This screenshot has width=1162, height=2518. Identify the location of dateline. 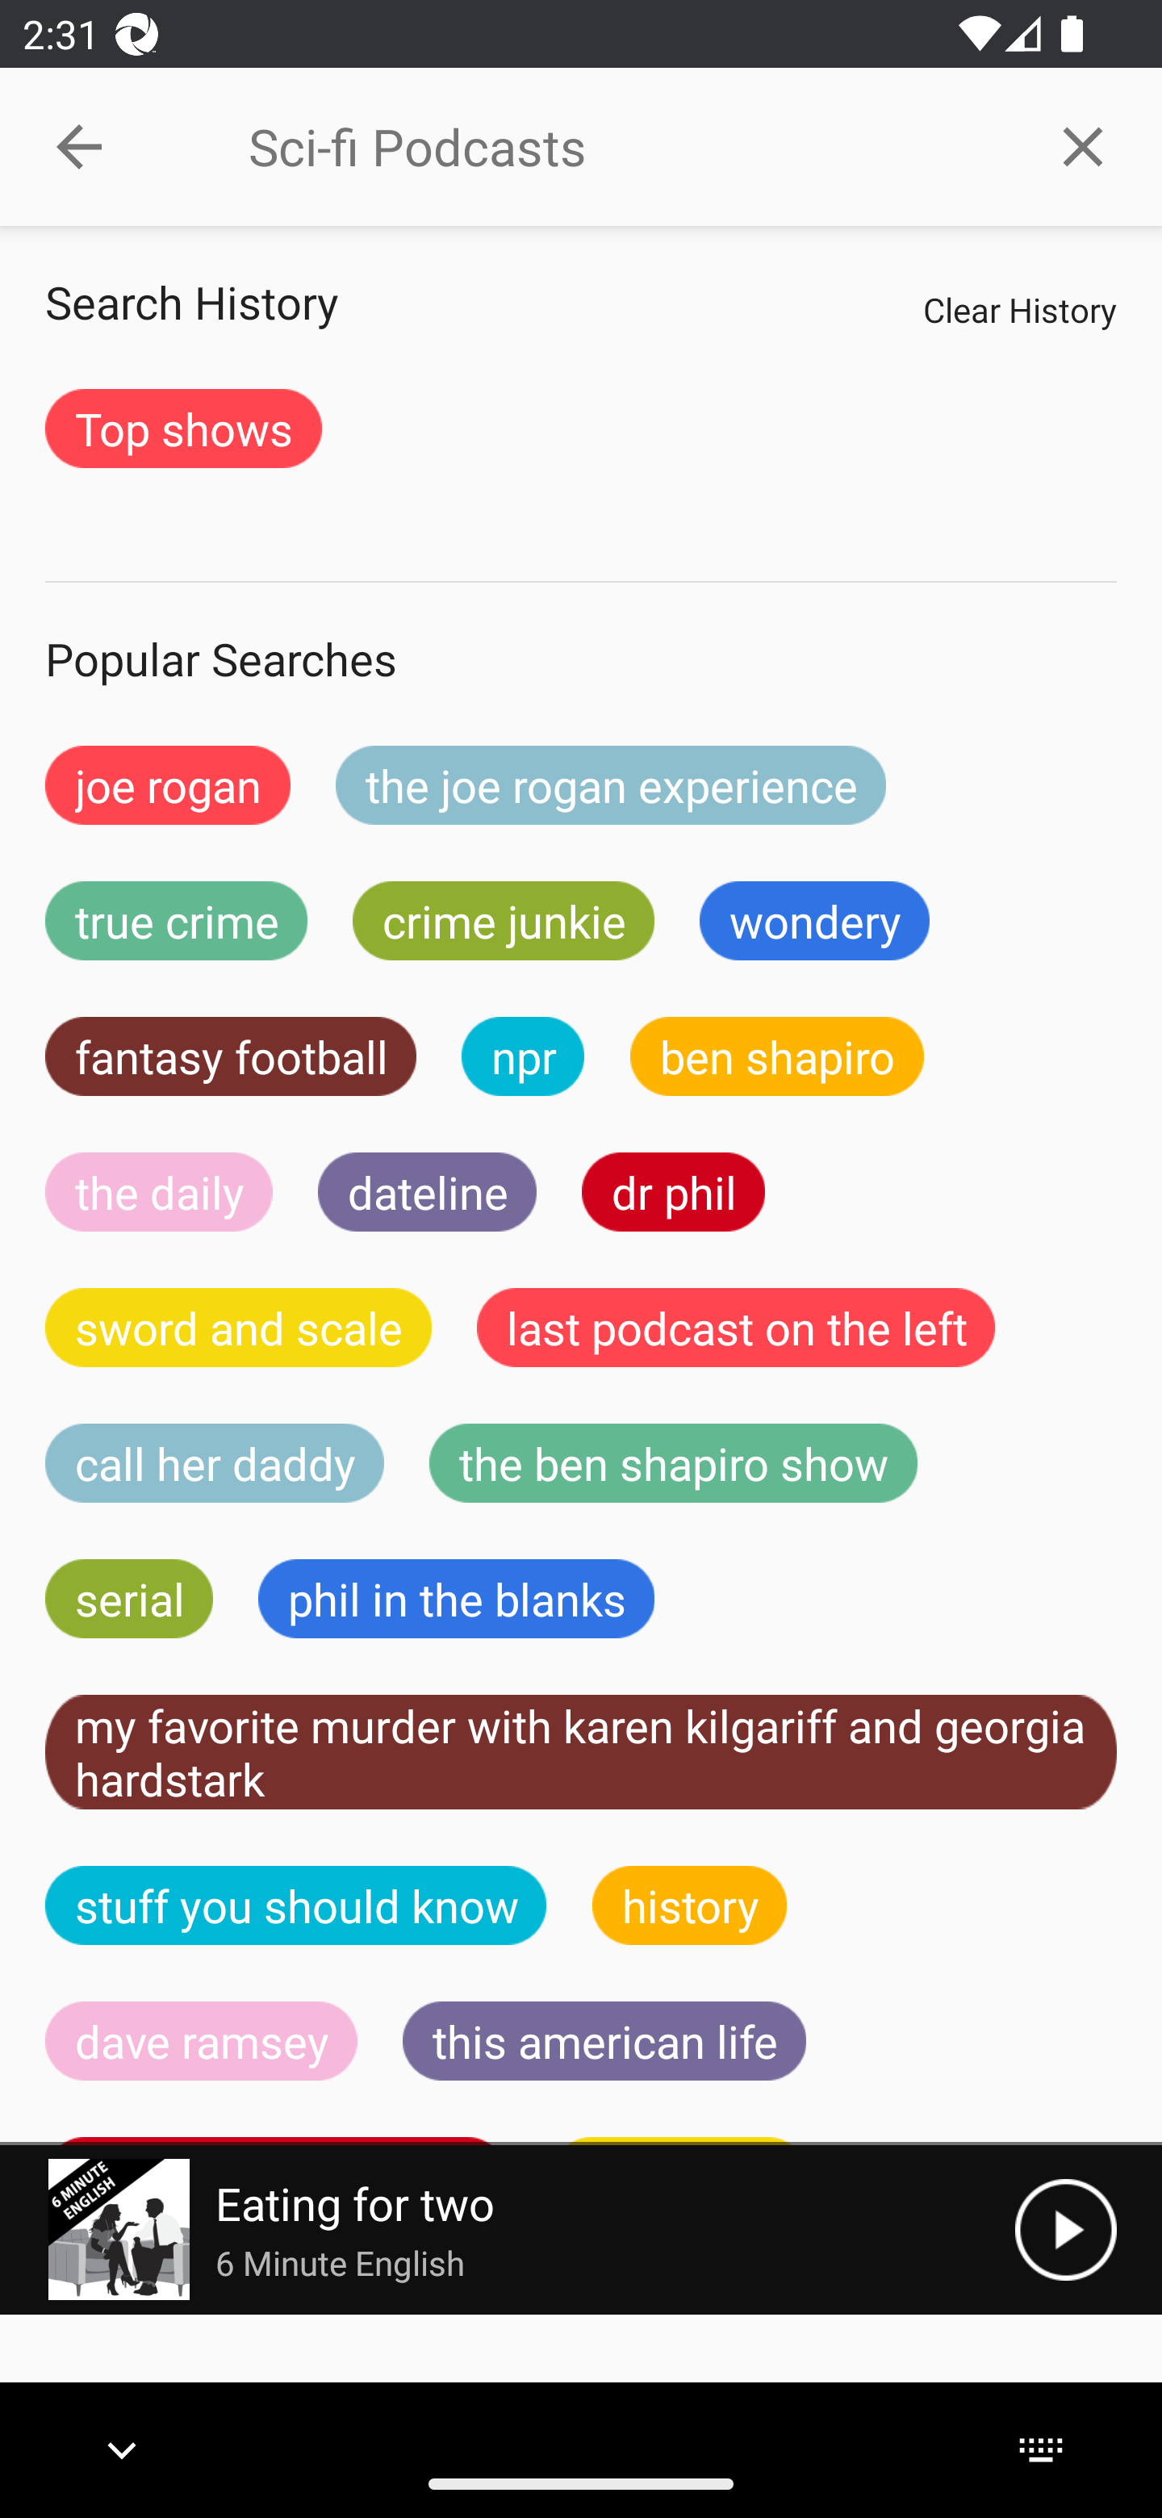
(428, 1191).